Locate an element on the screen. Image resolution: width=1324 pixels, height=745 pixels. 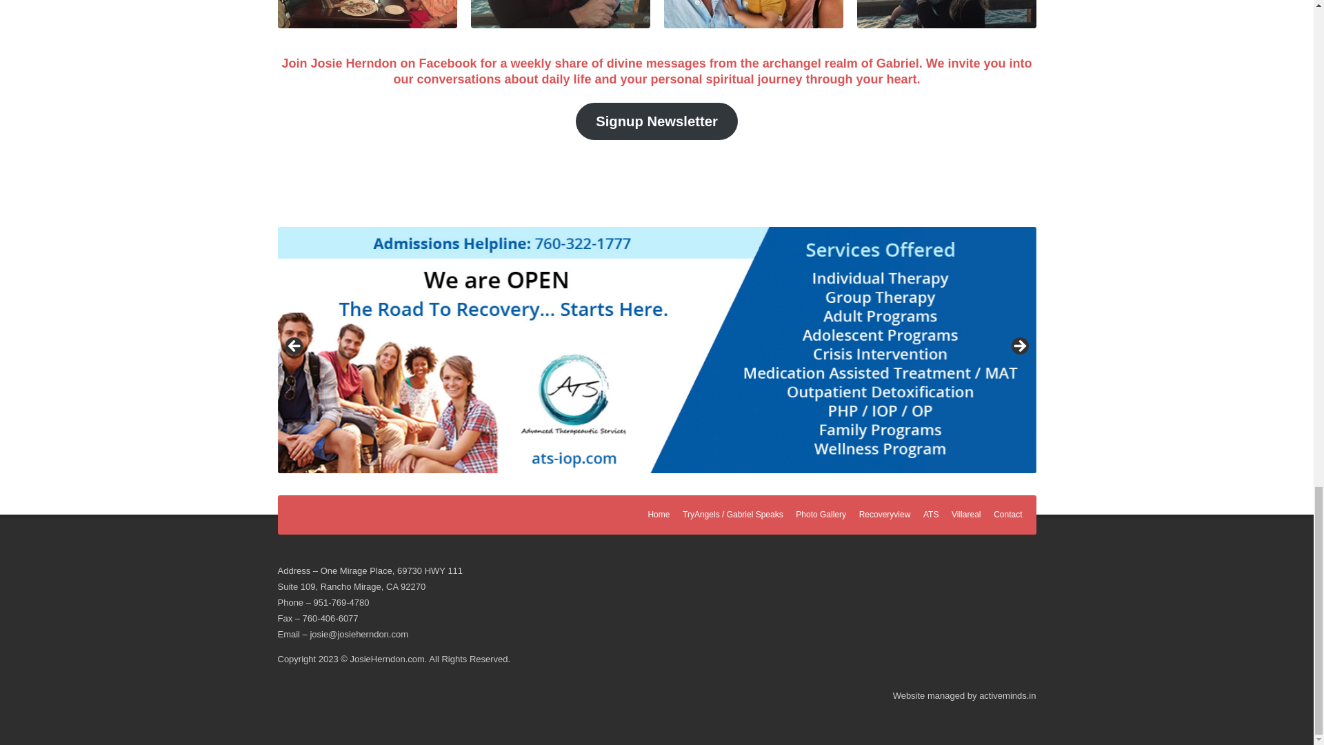
Previous is located at coordinates (294, 347).